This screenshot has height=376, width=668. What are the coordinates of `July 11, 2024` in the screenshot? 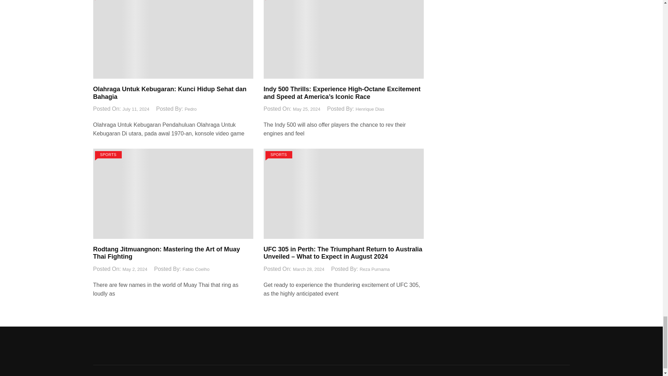 It's located at (136, 109).